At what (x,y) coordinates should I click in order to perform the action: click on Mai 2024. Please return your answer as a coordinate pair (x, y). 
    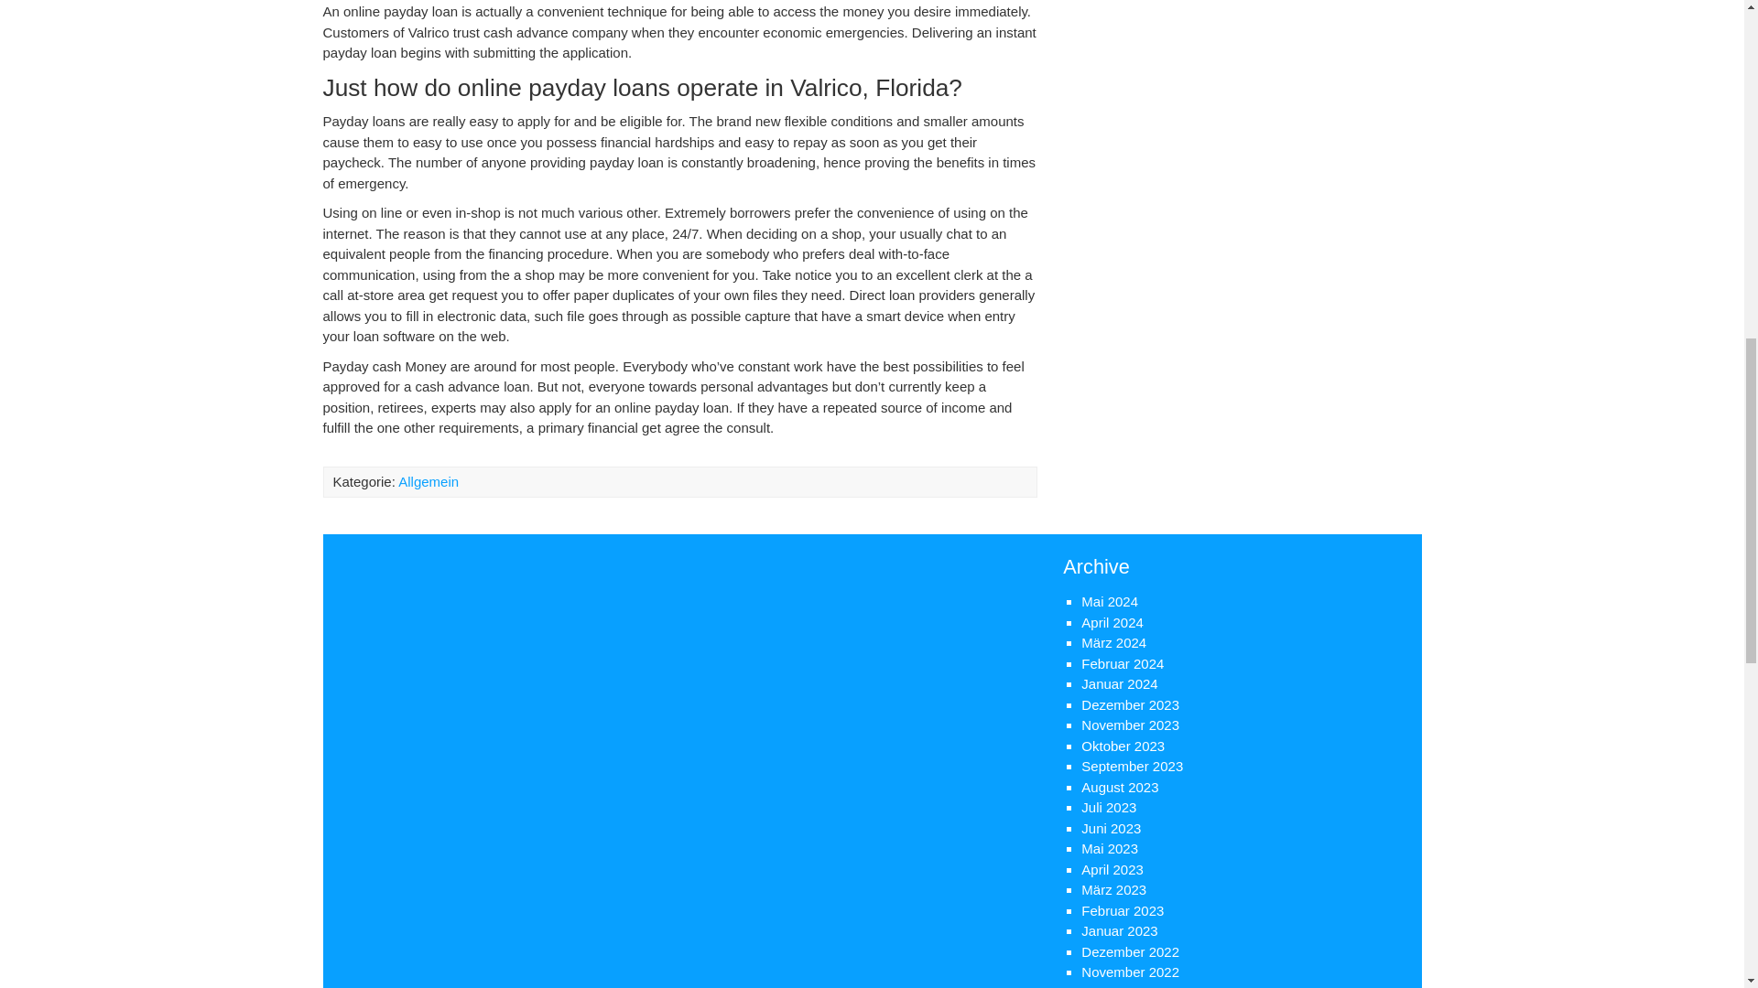
    Looking at the image, I should click on (1109, 602).